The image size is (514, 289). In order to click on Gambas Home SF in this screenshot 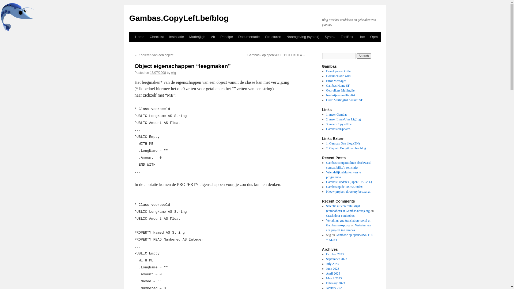, I will do `click(338, 86)`.